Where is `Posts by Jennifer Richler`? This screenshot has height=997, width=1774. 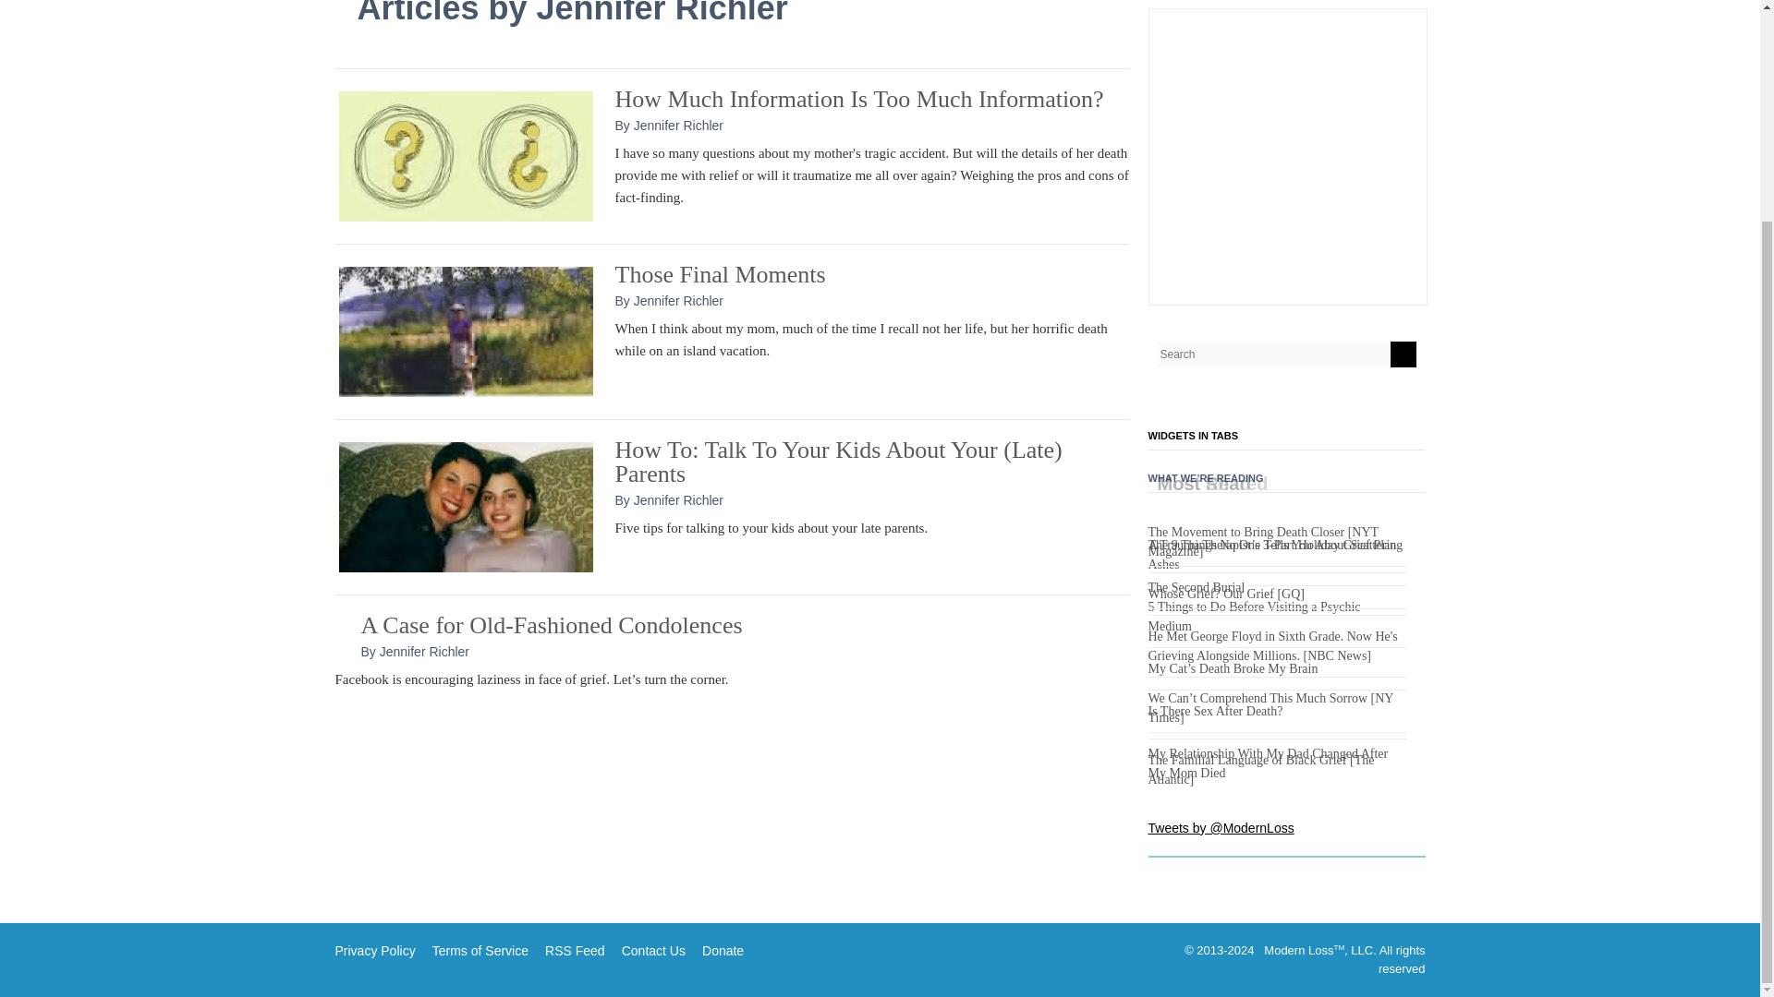 Posts by Jennifer Richler is located at coordinates (678, 499).